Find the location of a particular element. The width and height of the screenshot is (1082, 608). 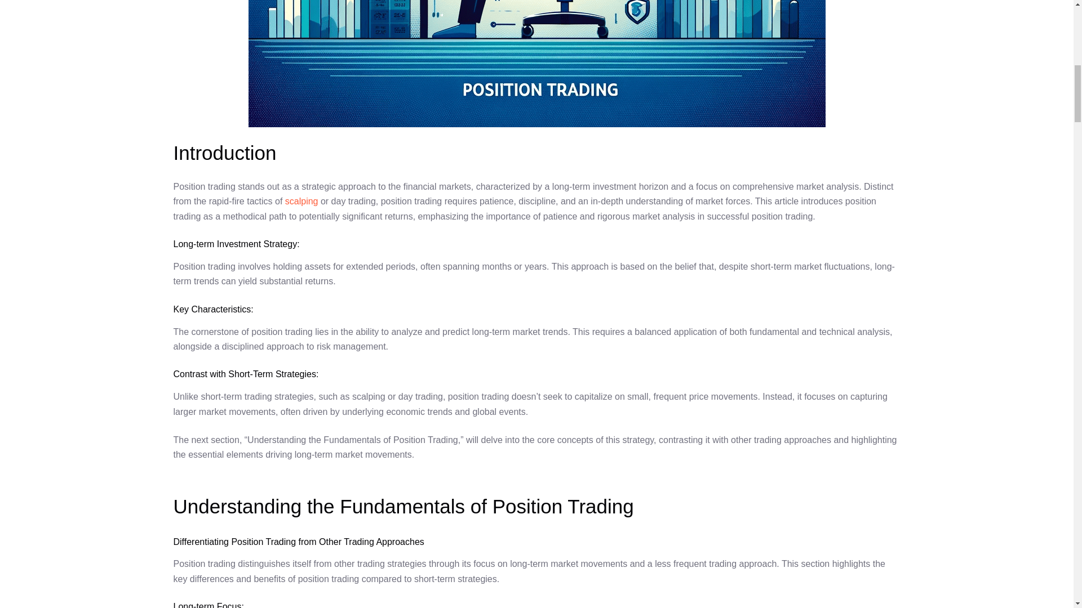

scalping is located at coordinates (301, 201).